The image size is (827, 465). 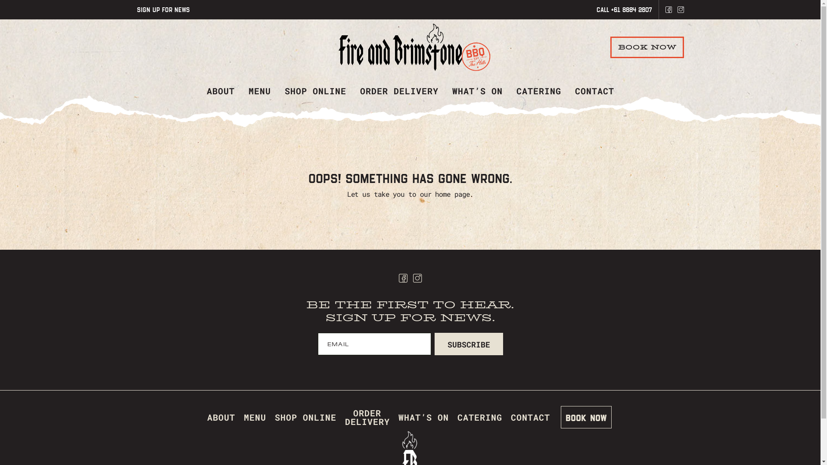 What do you see at coordinates (531, 417) in the screenshot?
I see `CONTACT` at bounding box center [531, 417].